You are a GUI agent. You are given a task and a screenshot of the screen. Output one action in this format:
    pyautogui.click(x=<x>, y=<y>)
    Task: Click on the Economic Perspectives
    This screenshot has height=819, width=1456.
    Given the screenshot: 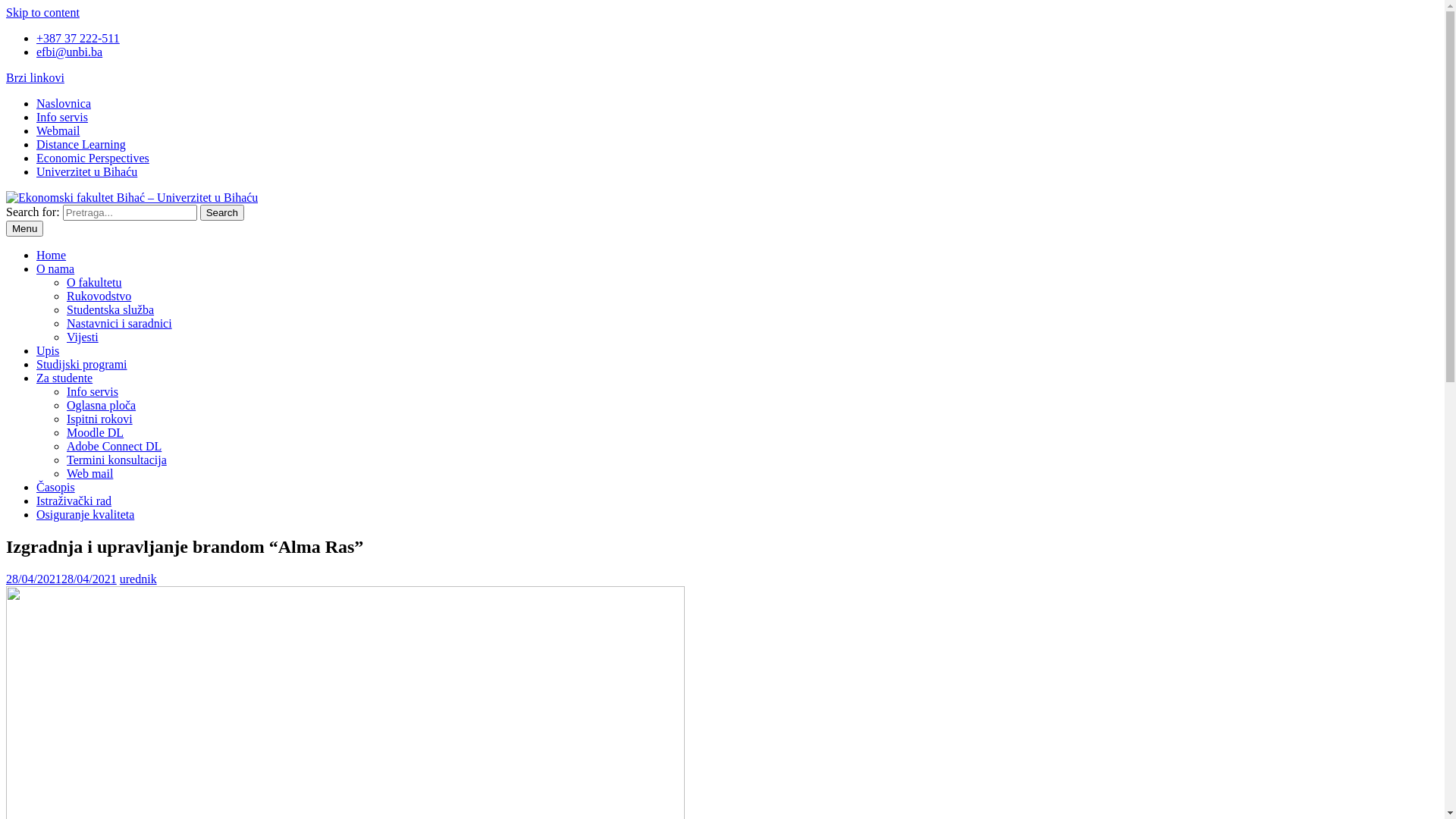 What is the action you would take?
    pyautogui.click(x=93, y=158)
    